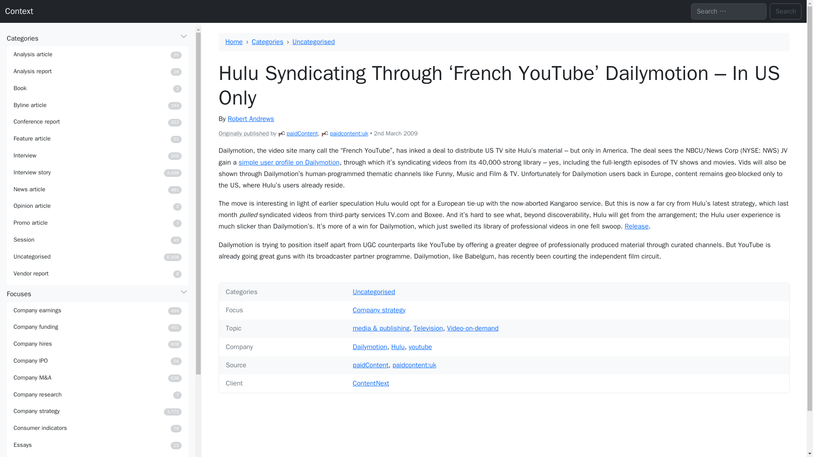 The image size is (813, 457). What do you see at coordinates (349, 133) in the screenshot?
I see `Release` at bounding box center [349, 133].